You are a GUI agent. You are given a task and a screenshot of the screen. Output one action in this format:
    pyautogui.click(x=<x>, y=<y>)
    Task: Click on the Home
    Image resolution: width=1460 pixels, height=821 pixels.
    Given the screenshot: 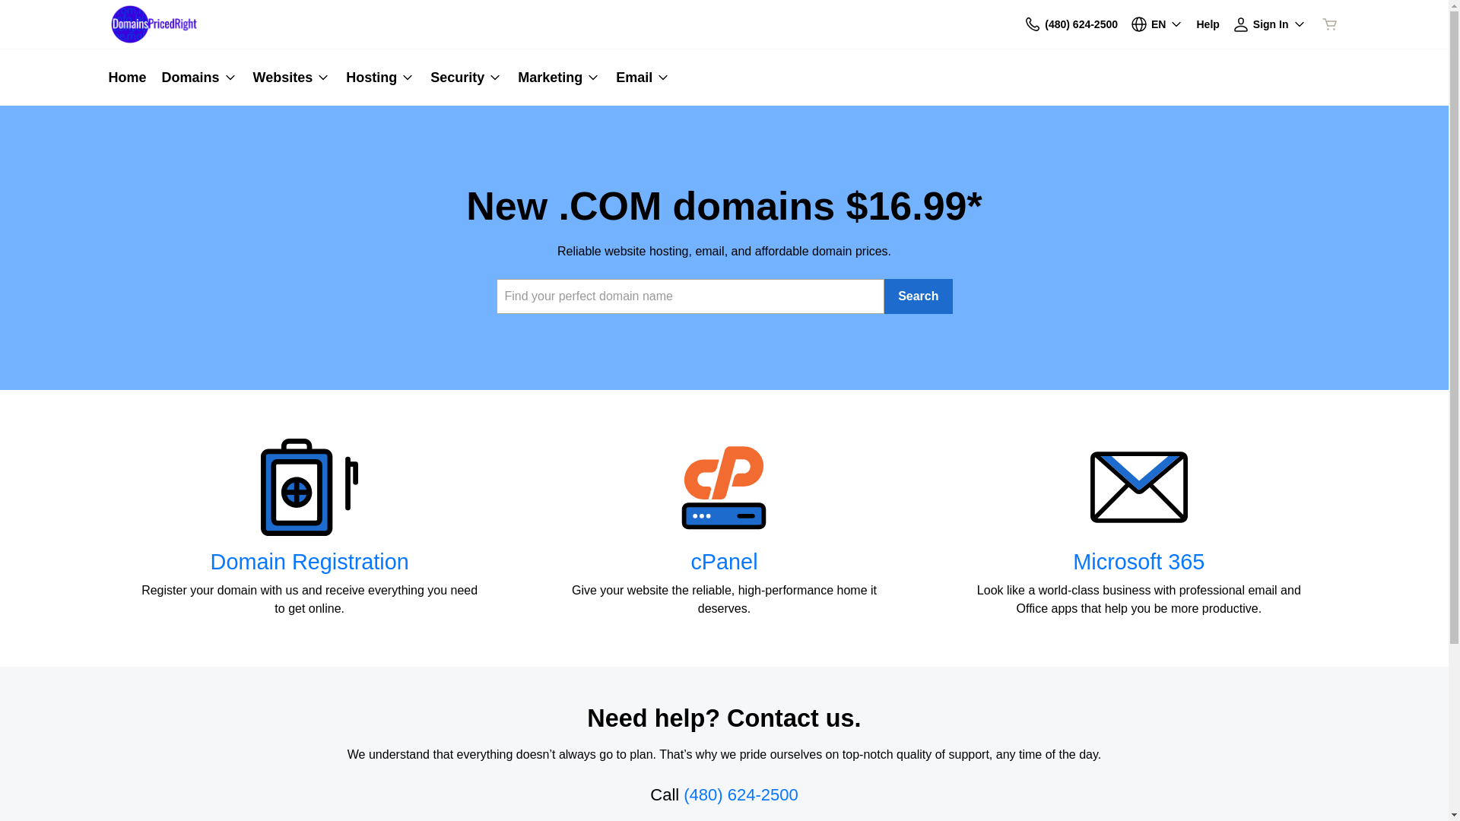 What is the action you would take?
    pyautogui.click(x=131, y=78)
    